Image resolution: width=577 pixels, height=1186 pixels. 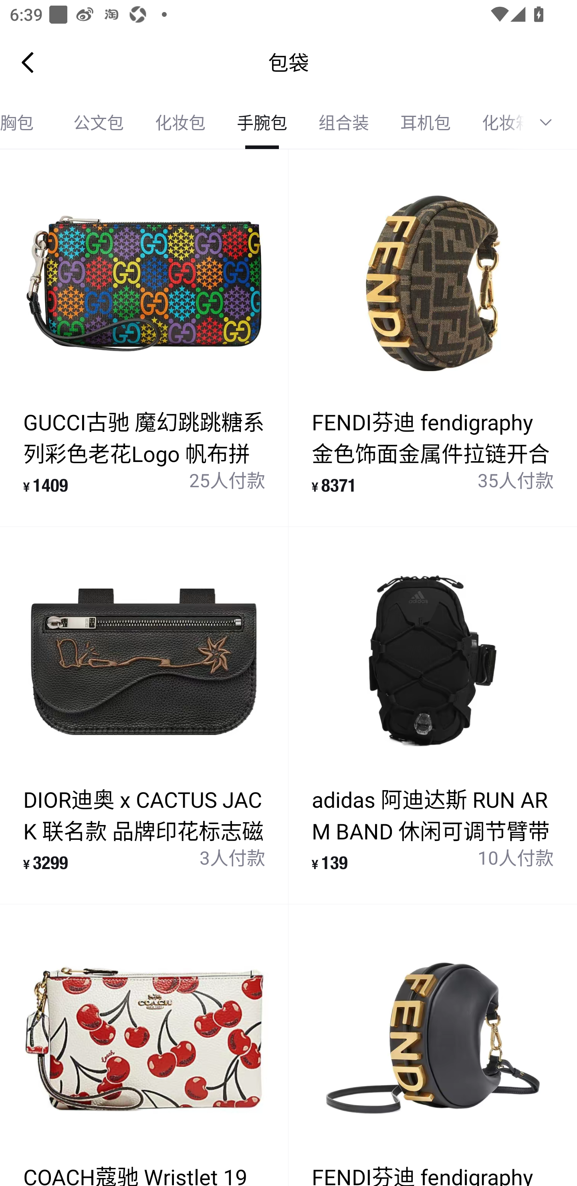 I want to click on 手腕包, so click(x=262, y=123).